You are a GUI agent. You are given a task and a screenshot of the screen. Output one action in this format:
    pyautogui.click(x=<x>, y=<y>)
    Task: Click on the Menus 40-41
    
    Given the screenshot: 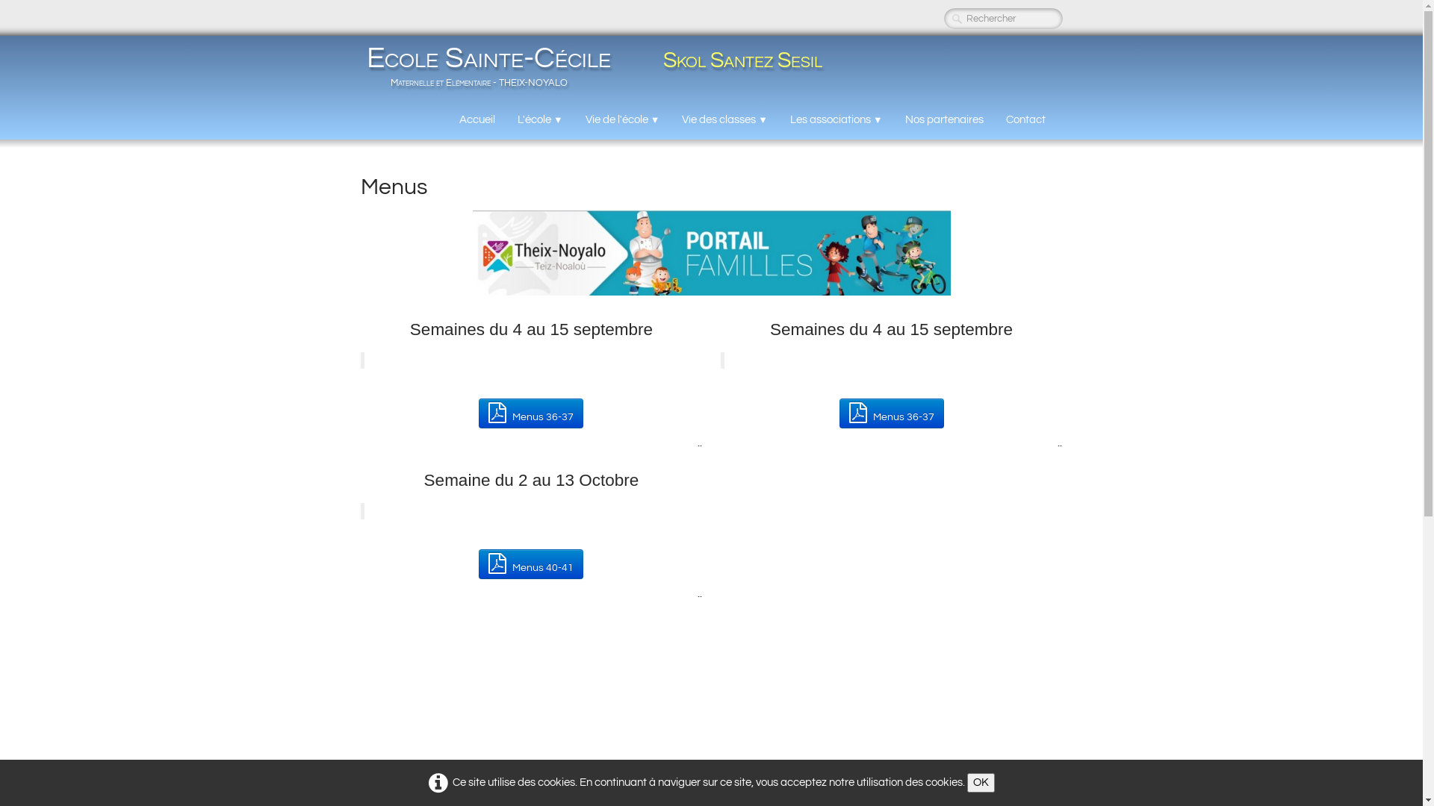 What is the action you would take?
    pyautogui.click(x=531, y=564)
    